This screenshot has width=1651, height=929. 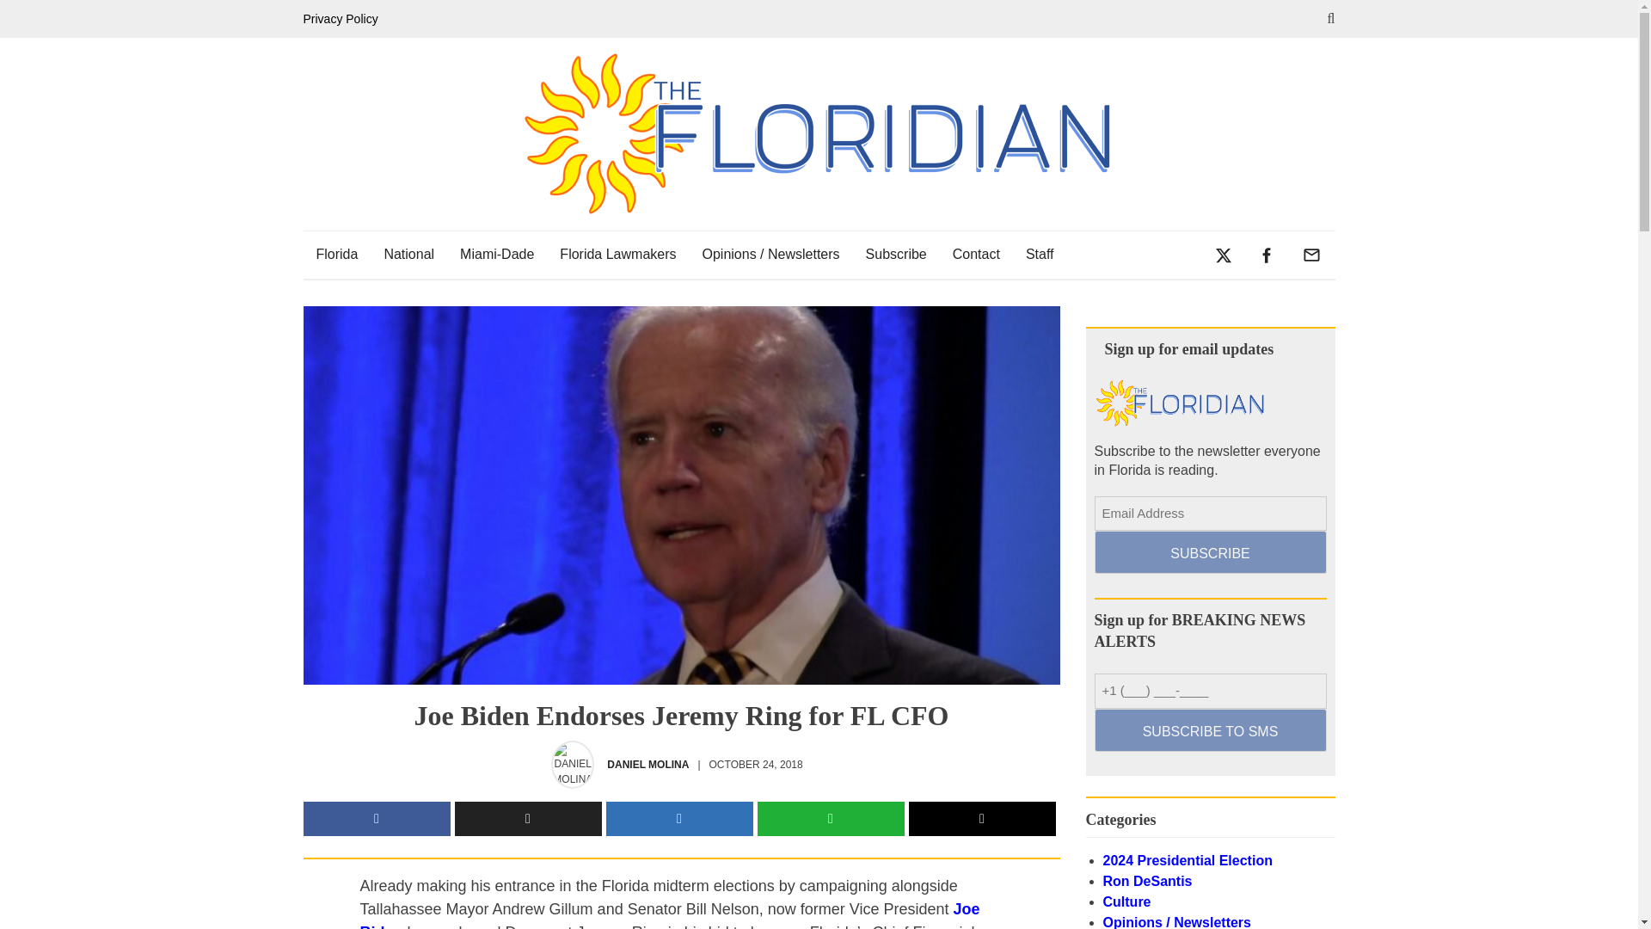 I want to click on Joe Biden, so click(x=669, y=914).